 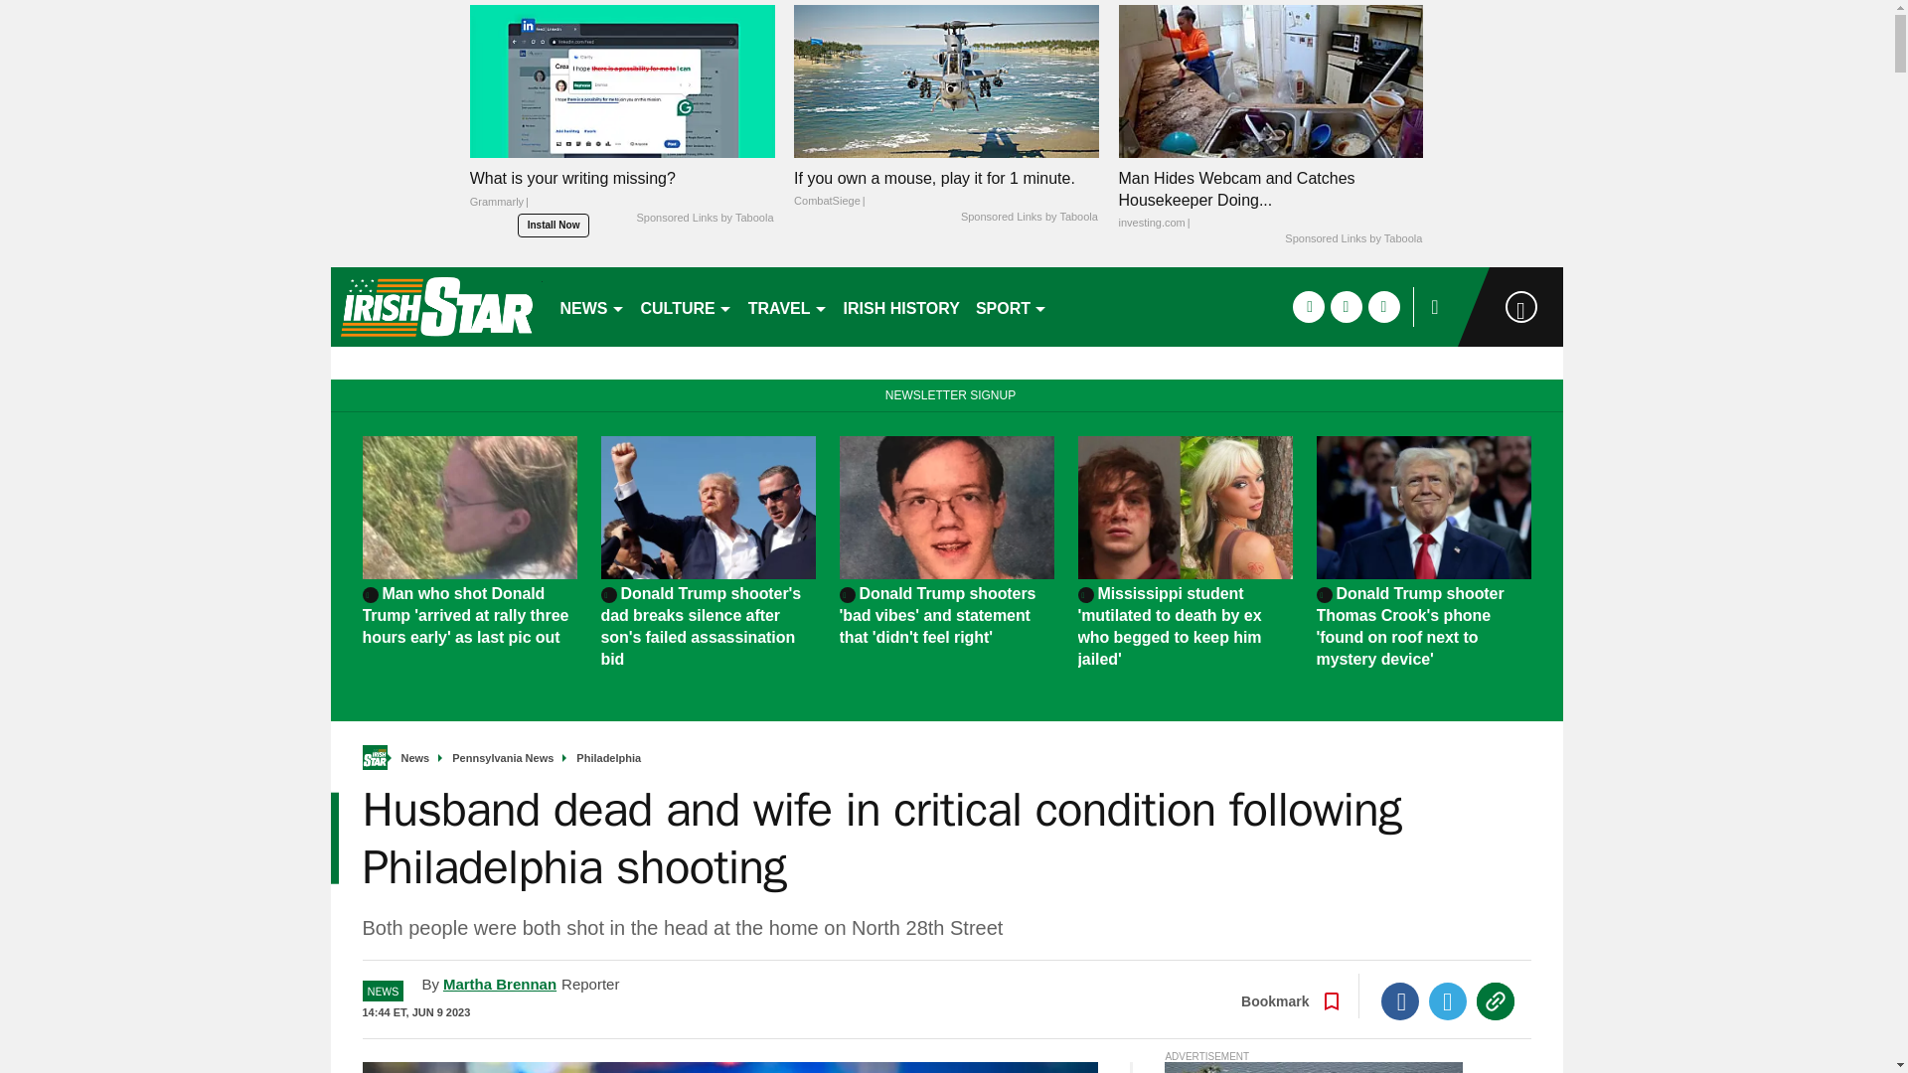 I want to click on Install Now, so click(x=553, y=225).